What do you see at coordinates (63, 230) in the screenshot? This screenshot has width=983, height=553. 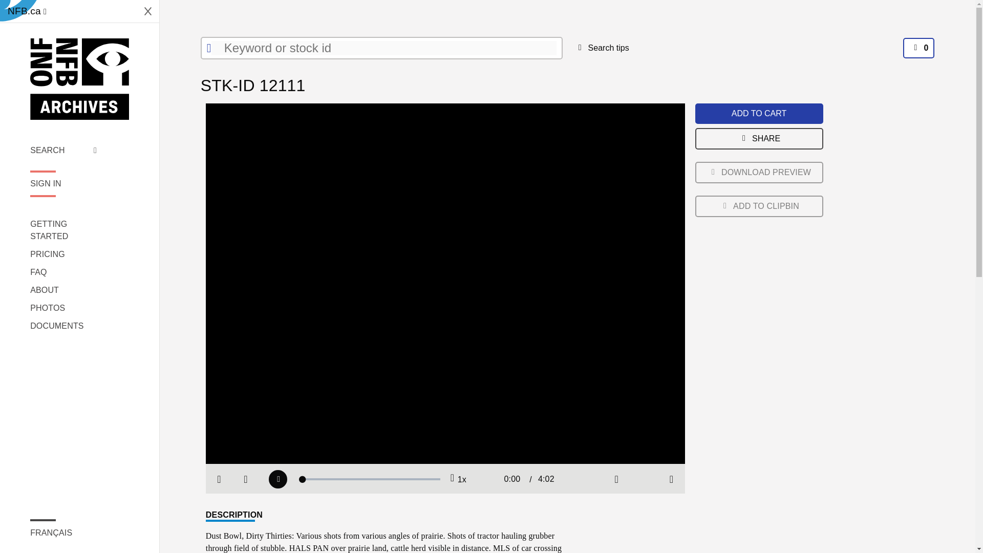 I see `GETTING STARTED` at bounding box center [63, 230].